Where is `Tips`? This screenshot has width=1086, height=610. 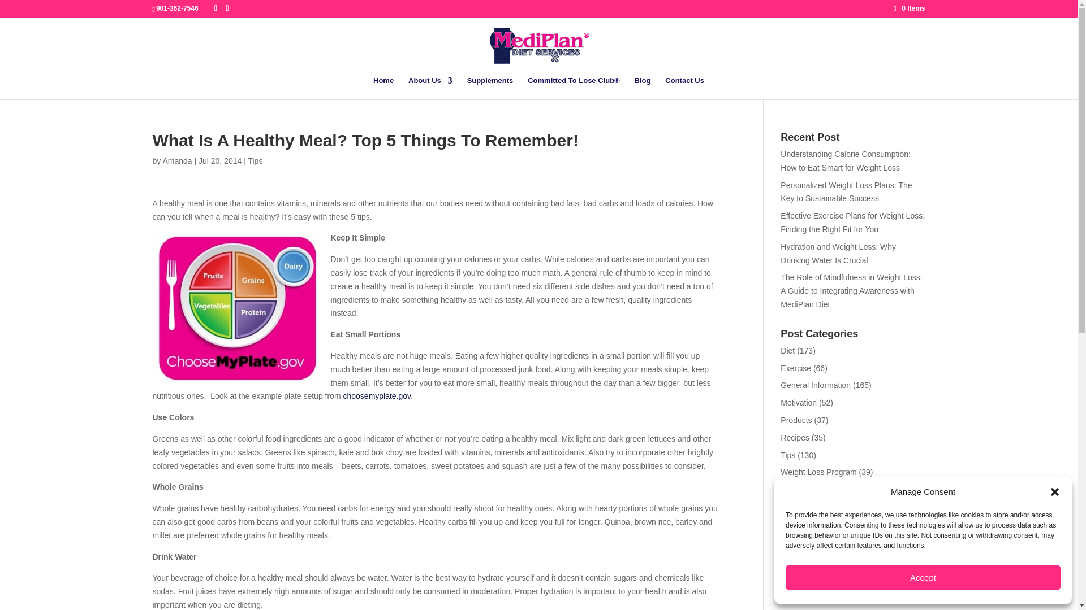 Tips is located at coordinates (255, 160).